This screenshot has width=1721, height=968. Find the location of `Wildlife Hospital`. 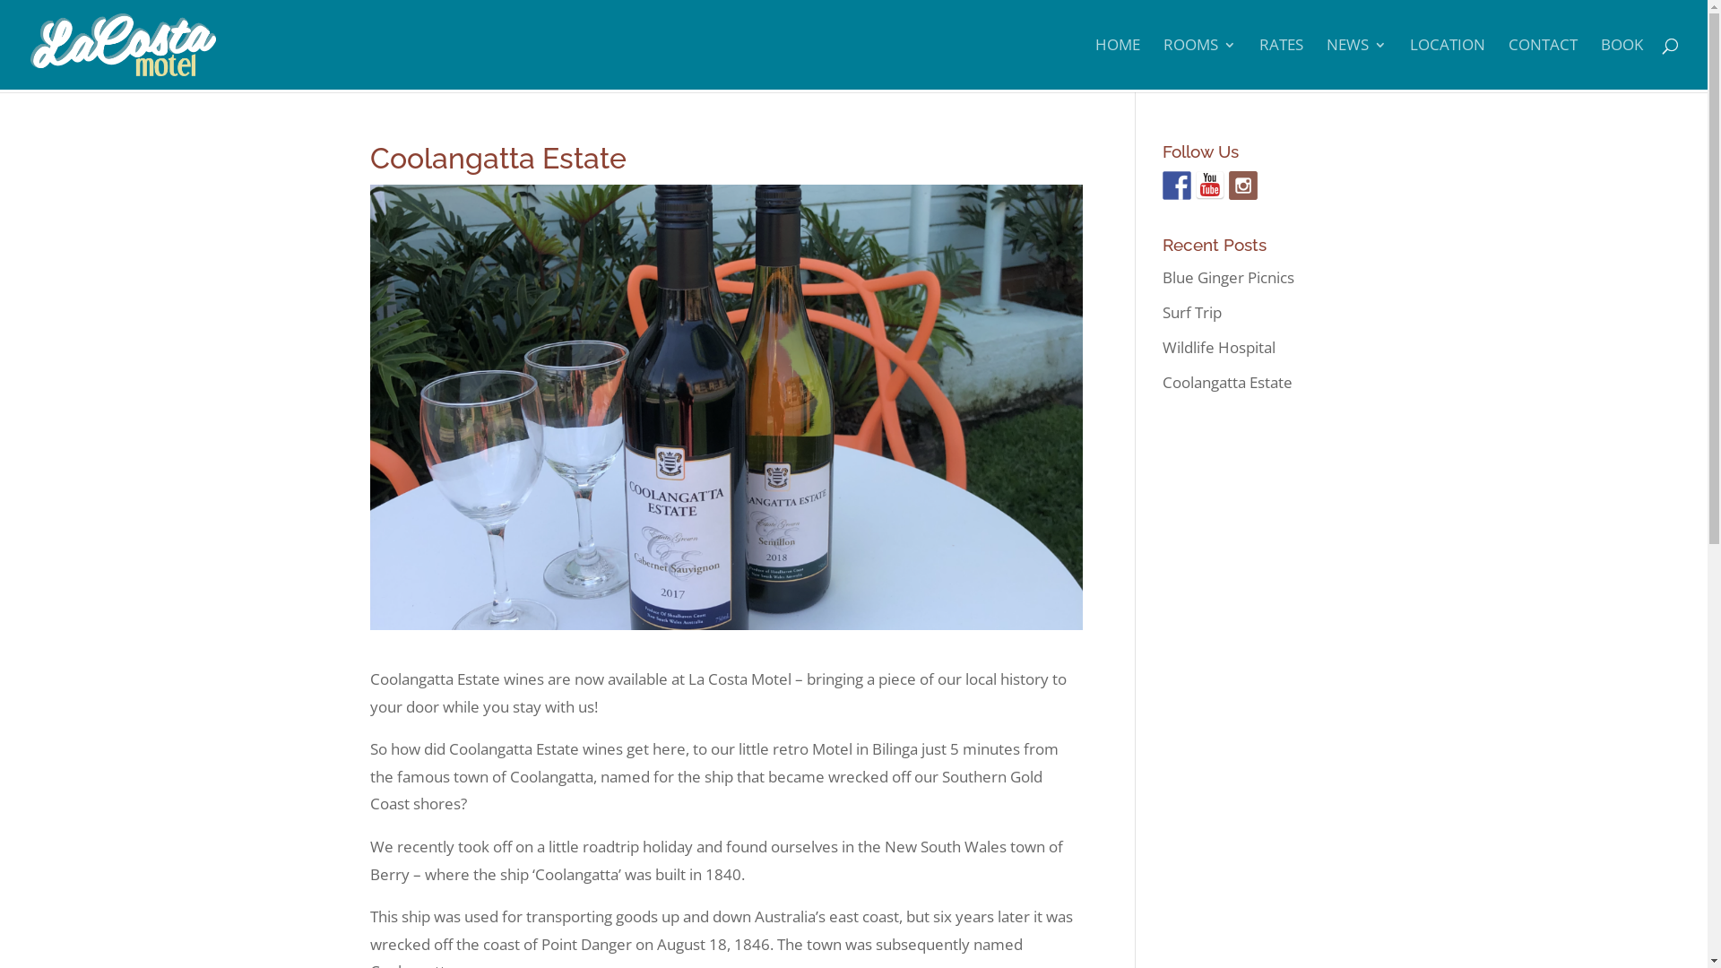

Wildlife Hospital is located at coordinates (1219, 348).